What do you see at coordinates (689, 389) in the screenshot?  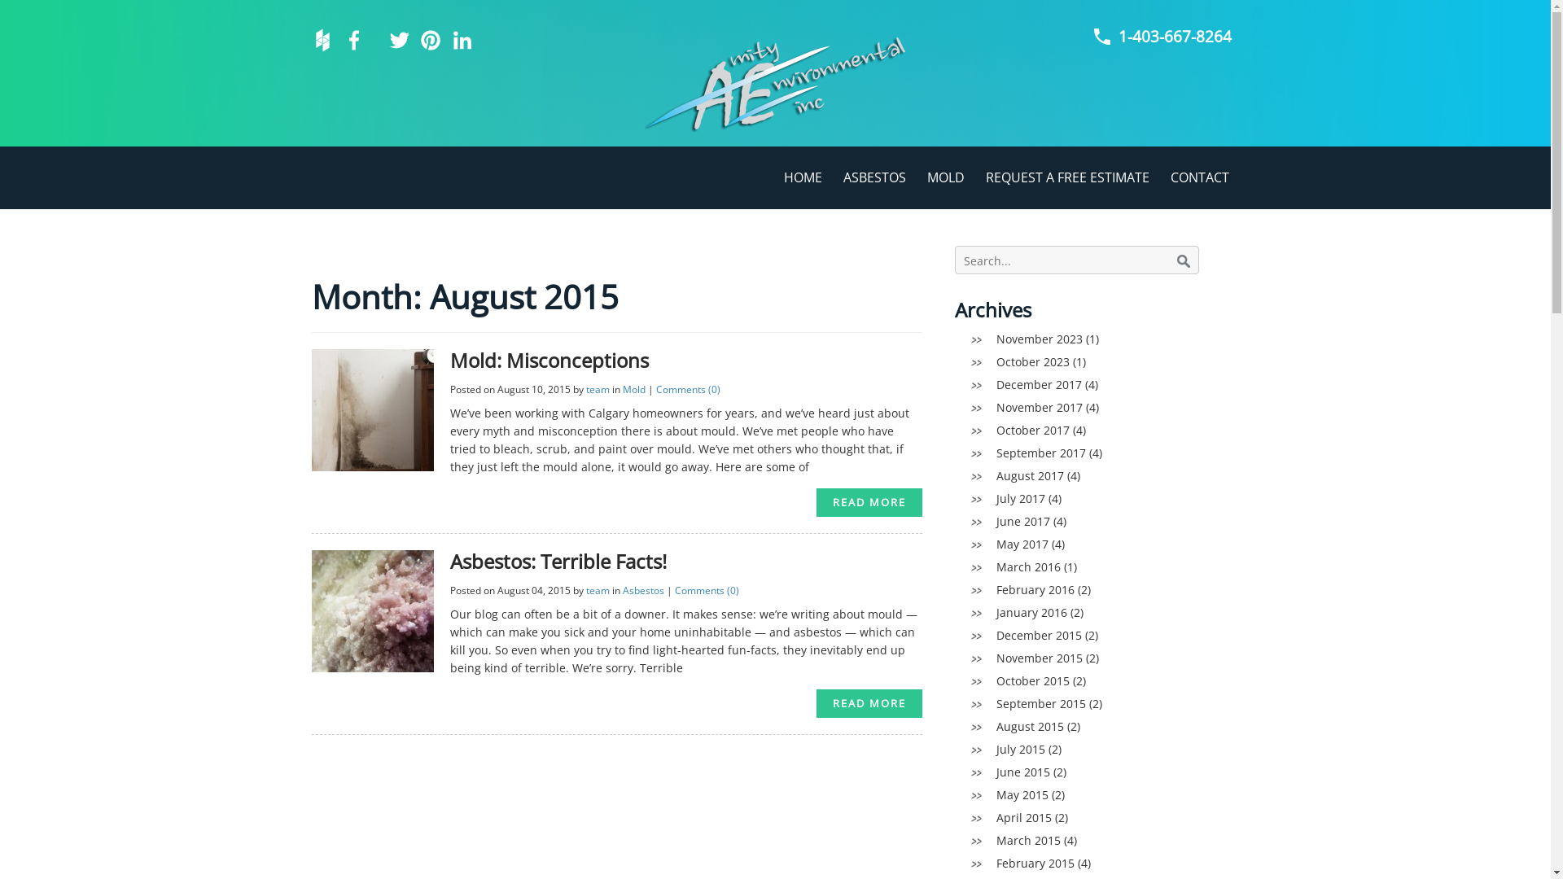 I see `Comments (0)` at bounding box center [689, 389].